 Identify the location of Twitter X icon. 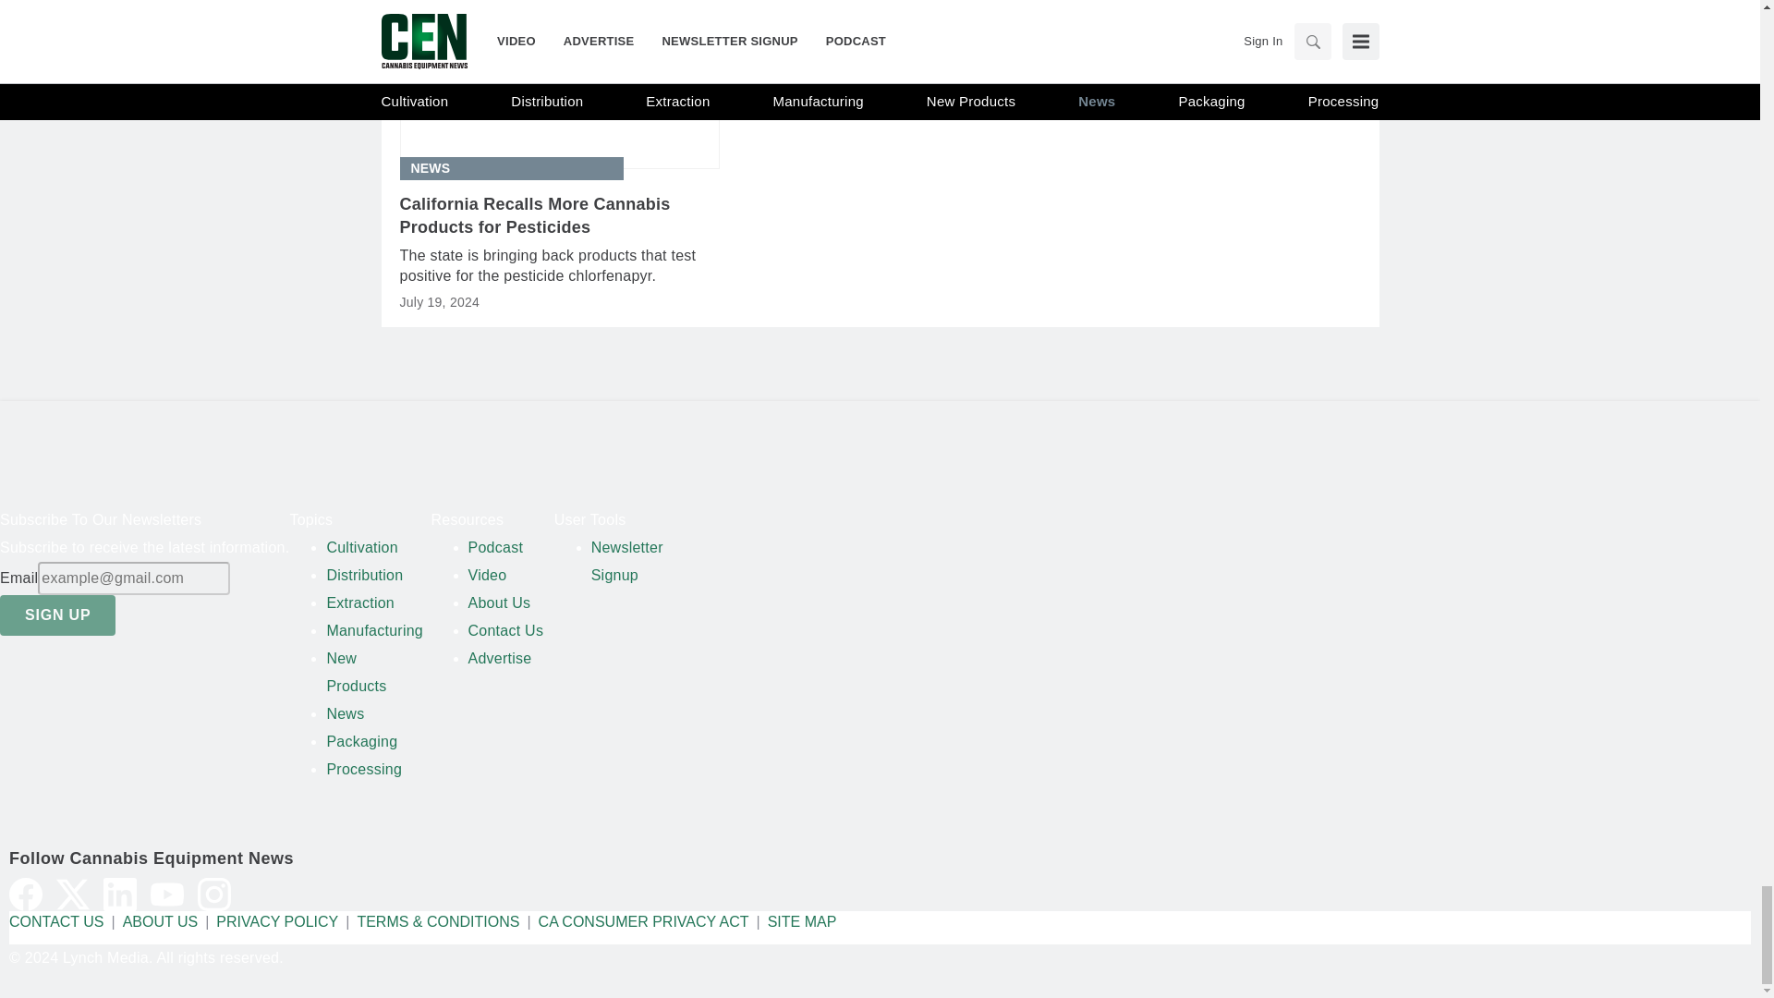
(73, 895).